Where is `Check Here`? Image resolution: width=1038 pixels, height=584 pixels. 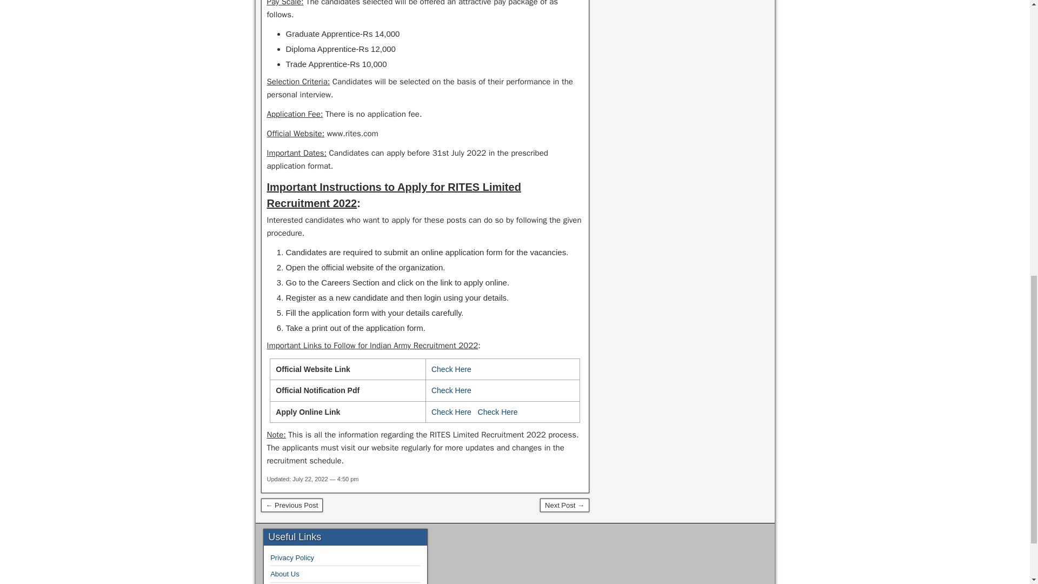
Check Here is located at coordinates (451, 390).